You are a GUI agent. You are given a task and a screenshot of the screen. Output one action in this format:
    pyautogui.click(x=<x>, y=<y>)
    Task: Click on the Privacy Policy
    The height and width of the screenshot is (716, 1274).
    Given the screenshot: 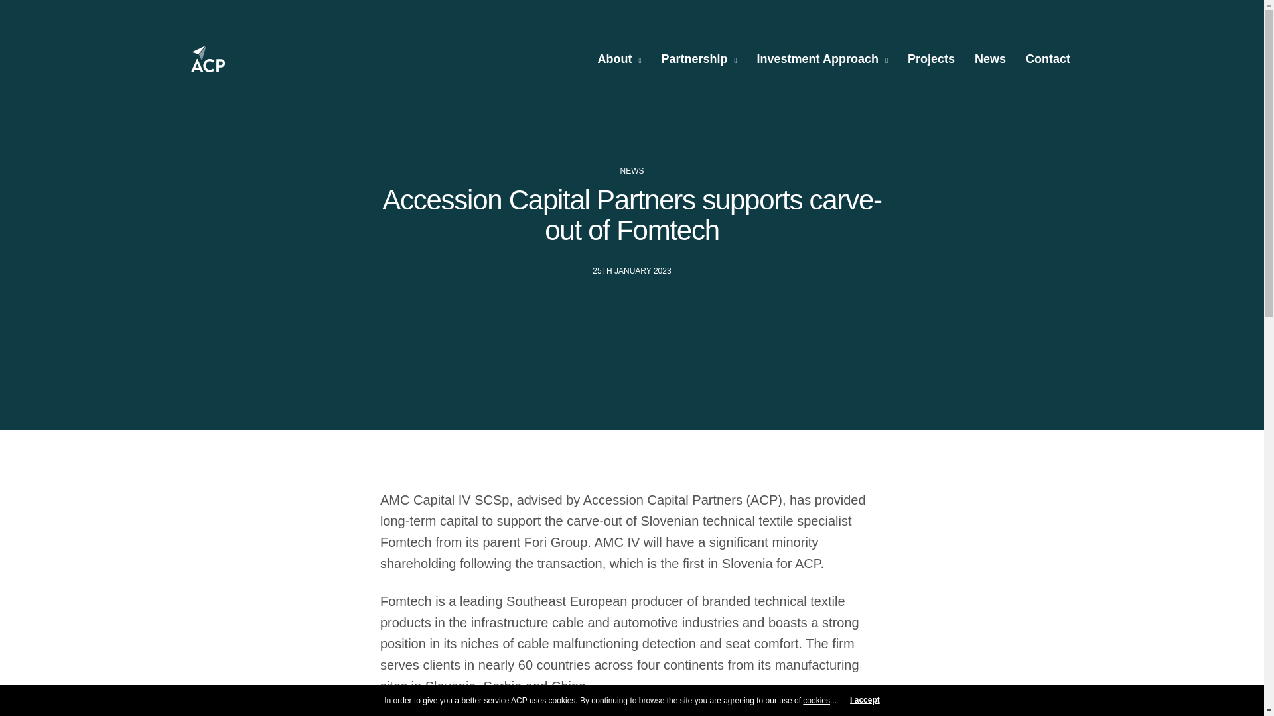 What is the action you would take?
    pyautogui.click(x=220, y=619)
    